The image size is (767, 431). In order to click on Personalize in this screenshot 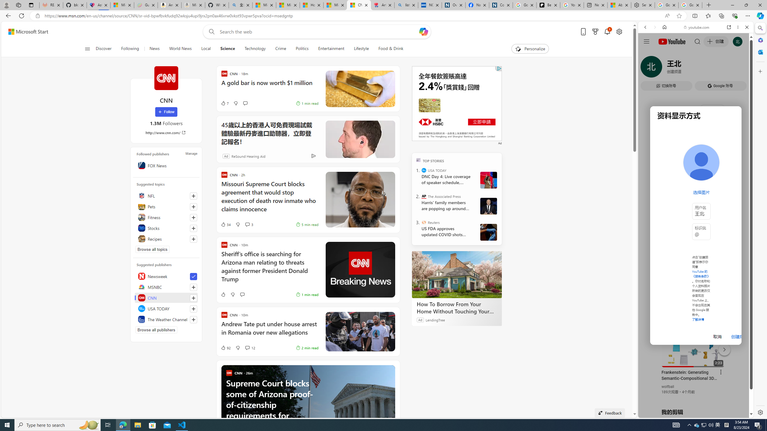, I will do `click(530, 49)`.